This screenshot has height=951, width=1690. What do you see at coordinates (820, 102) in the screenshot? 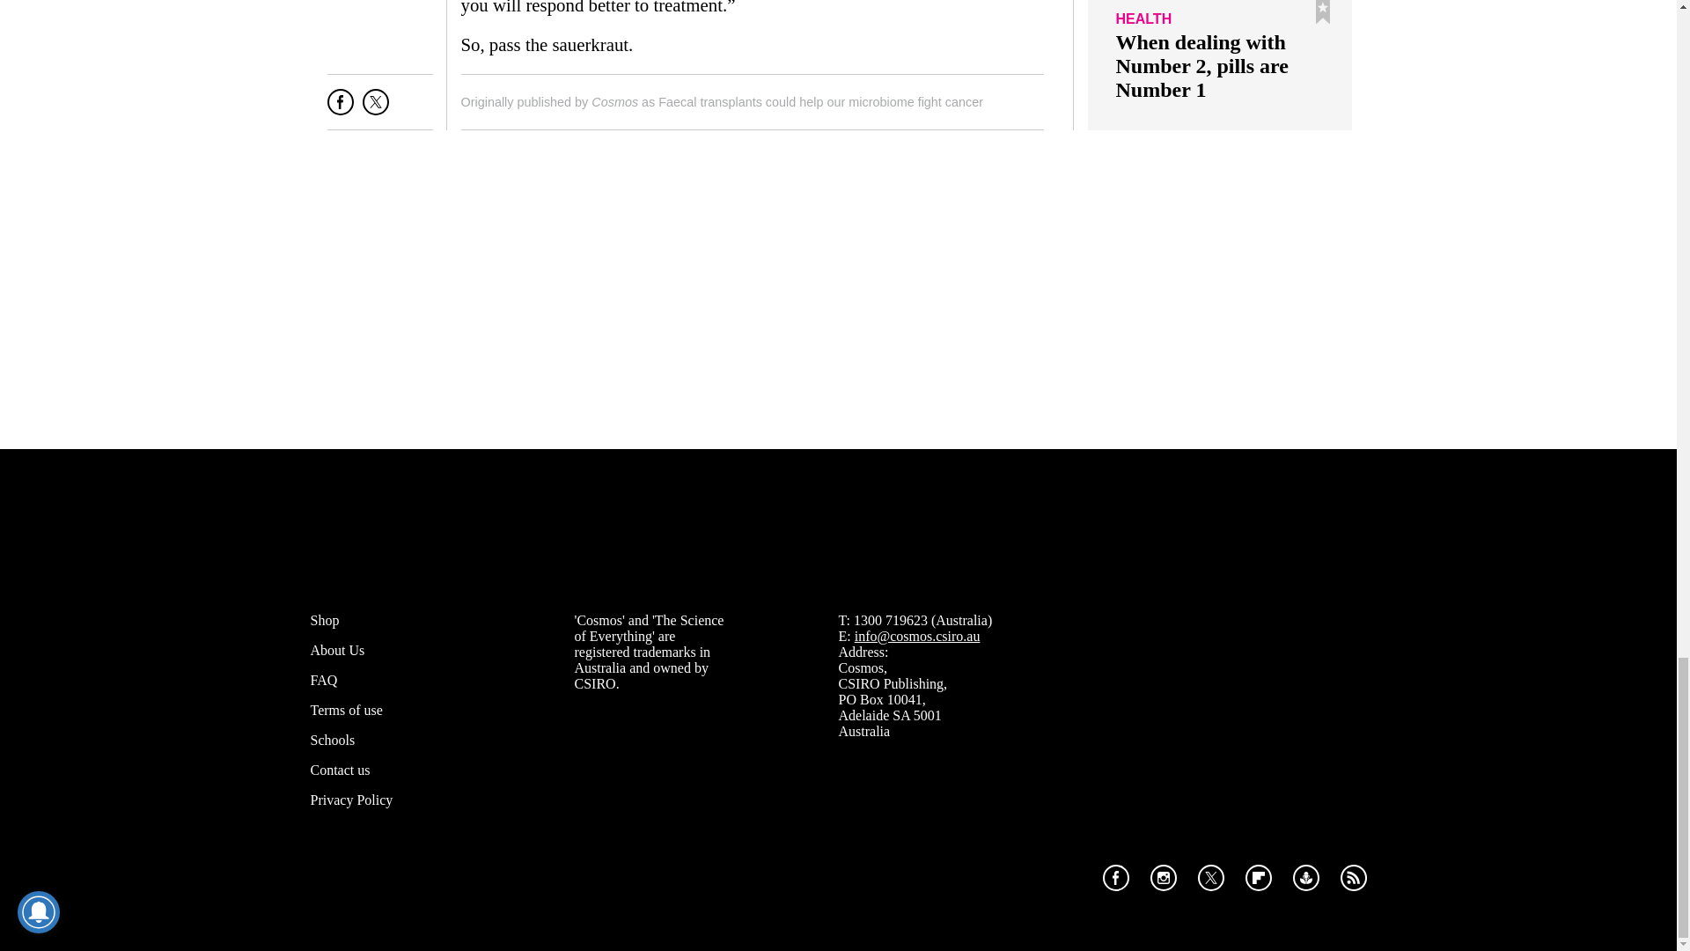
I see `Faecal transplants could help our microbiome fight cancer` at bounding box center [820, 102].